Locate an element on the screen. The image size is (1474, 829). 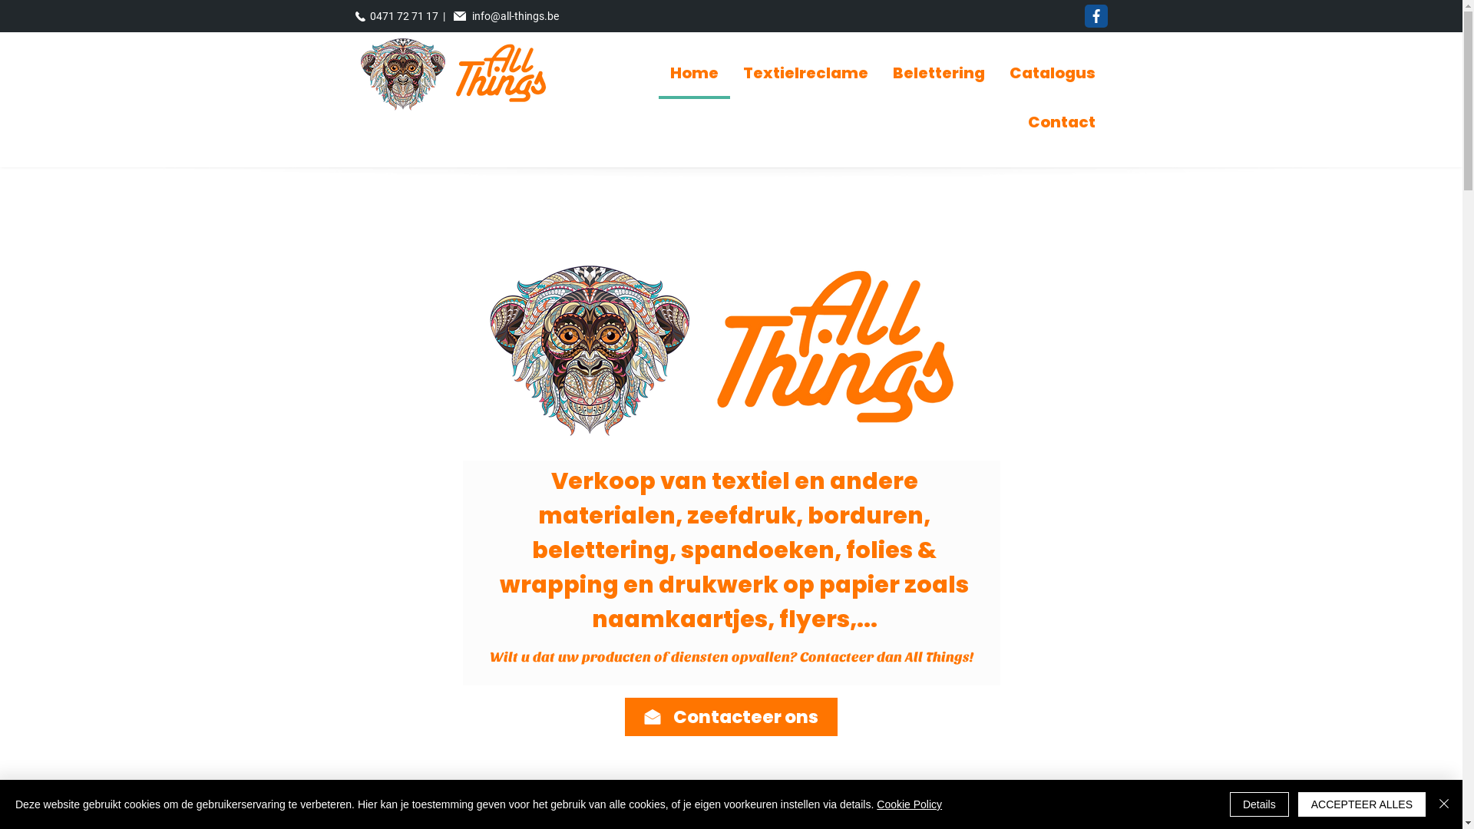
Textielreclame is located at coordinates (805, 74).